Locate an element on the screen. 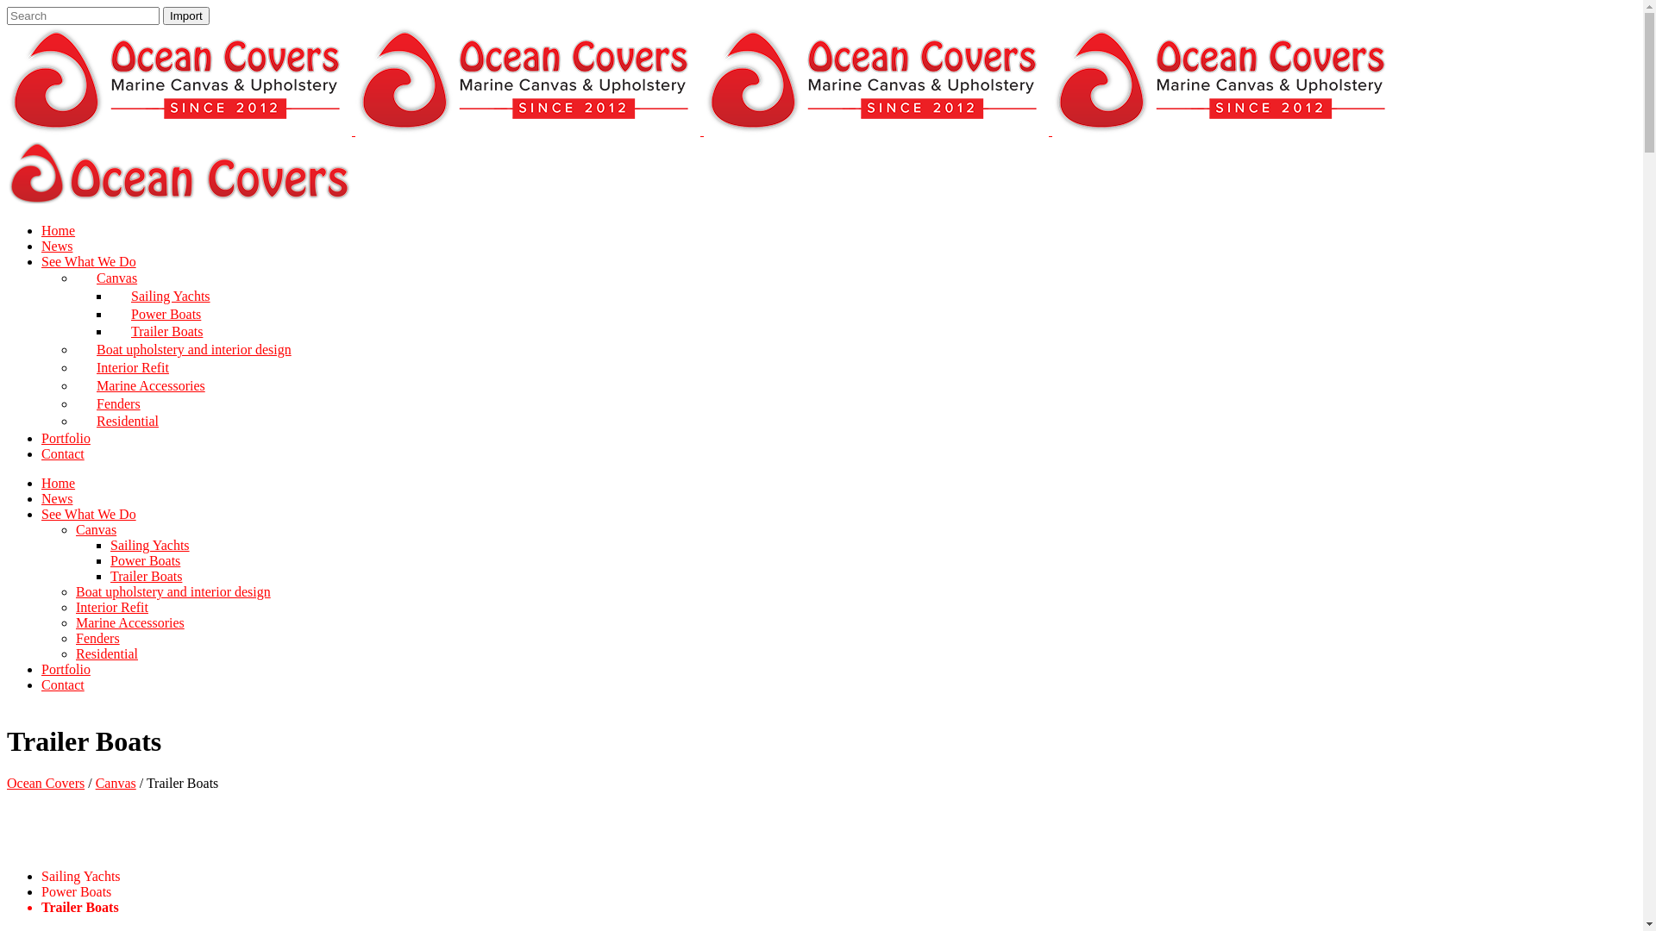 The height and width of the screenshot is (931, 1656). Power Boats is located at coordinates (166, 314).